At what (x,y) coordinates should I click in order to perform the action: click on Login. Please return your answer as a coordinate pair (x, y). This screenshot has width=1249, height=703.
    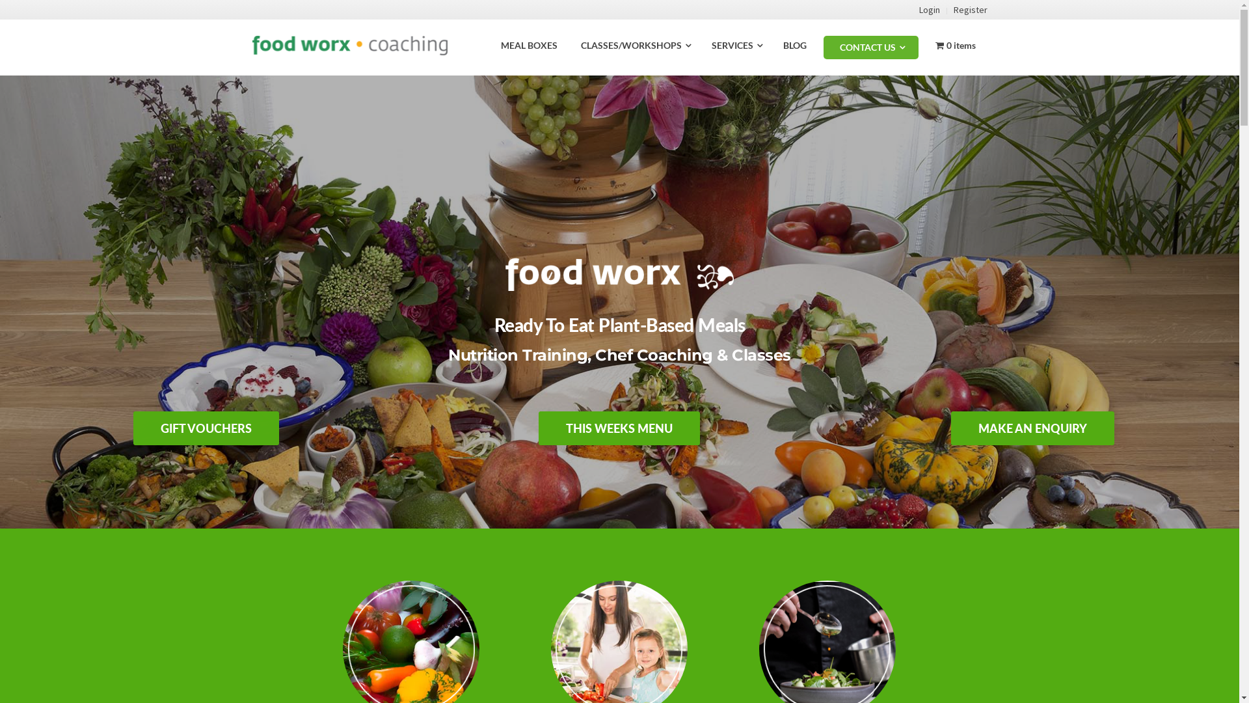
    Looking at the image, I should click on (929, 10).